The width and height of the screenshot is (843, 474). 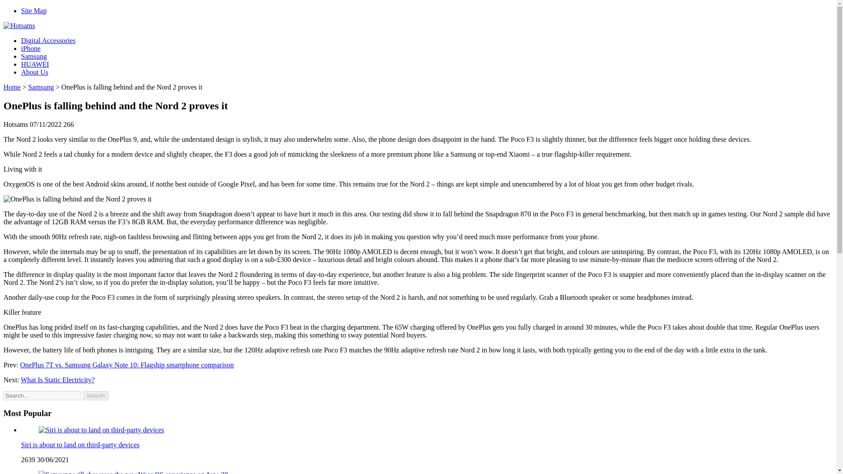 What do you see at coordinates (19, 25) in the screenshot?
I see `Hotsams` at bounding box center [19, 25].